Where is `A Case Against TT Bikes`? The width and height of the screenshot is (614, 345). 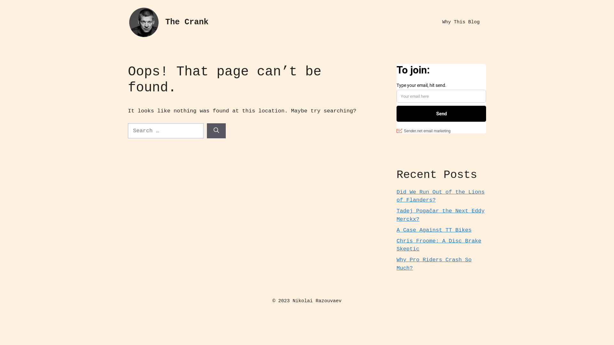 A Case Against TT Bikes is located at coordinates (434, 230).